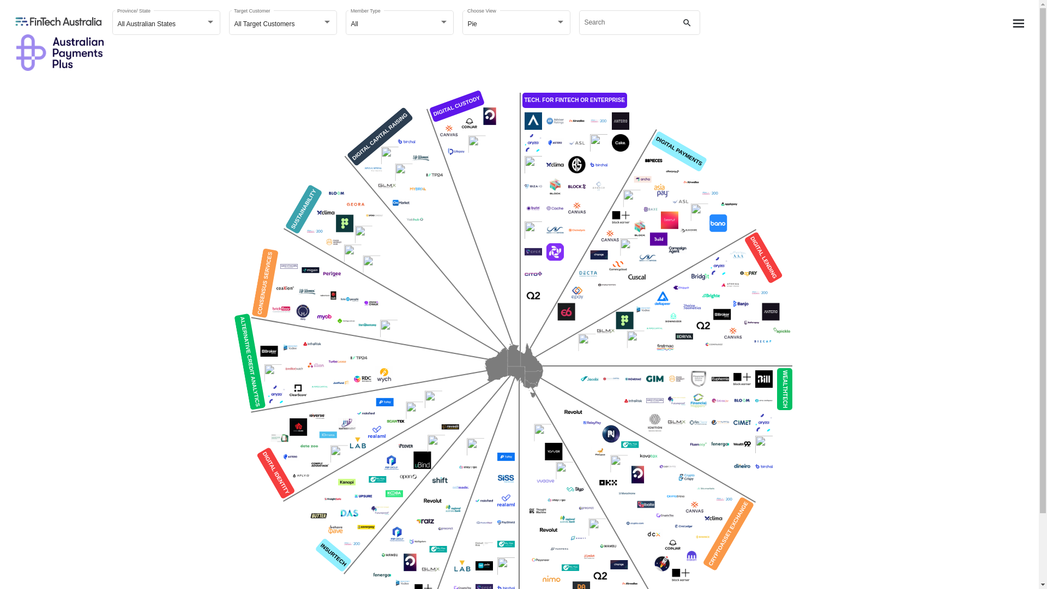 This screenshot has width=1047, height=589. What do you see at coordinates (658, 239) in the screenshot?
I see `BUILD BAAS PTY LTD` at bounding box center [658, 239].